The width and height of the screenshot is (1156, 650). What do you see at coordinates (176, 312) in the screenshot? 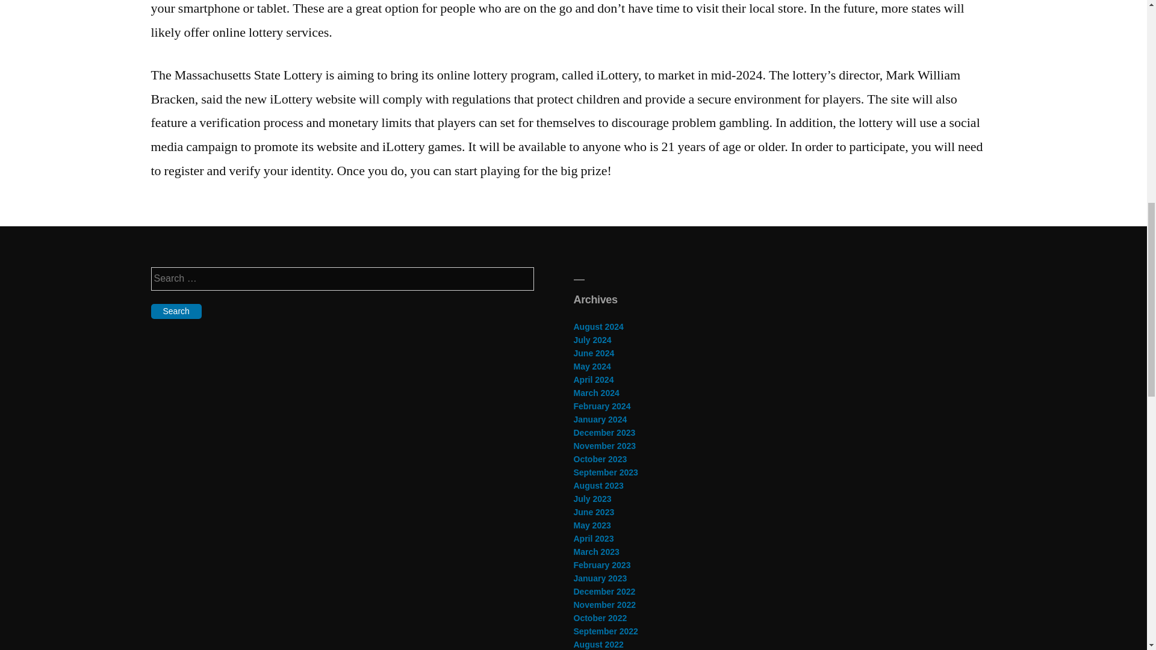
I see `Search` at bounding box center [176, 312].